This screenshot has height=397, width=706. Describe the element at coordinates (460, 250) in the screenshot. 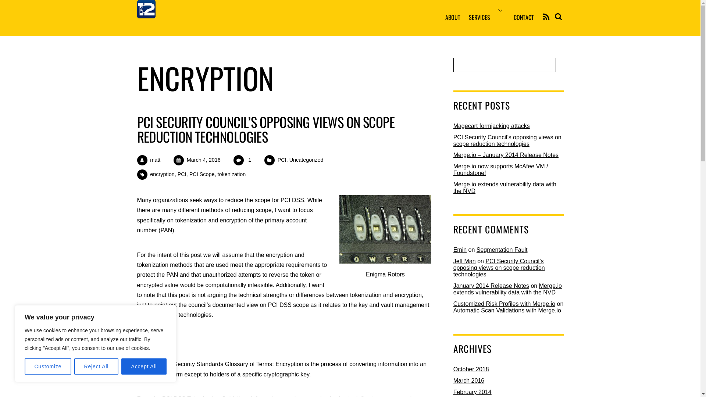

I see `Emin` at that location.